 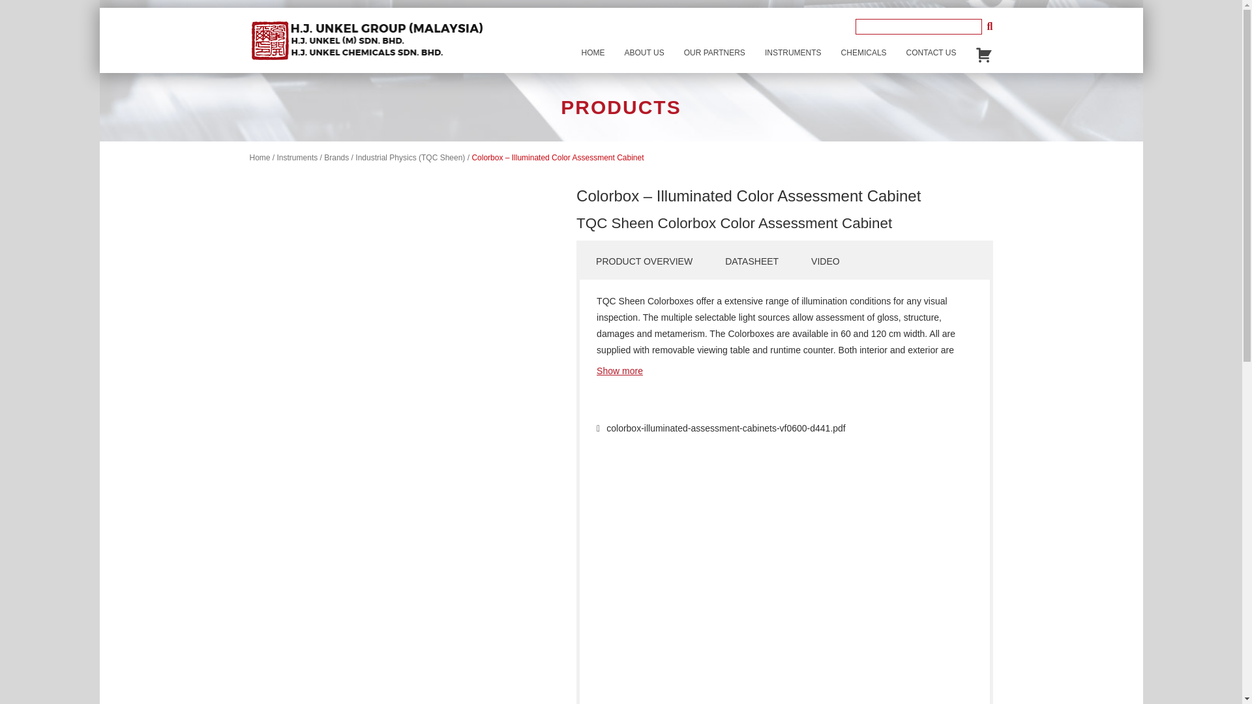 I want to click on Our Partners, so click(x=715, y=52).